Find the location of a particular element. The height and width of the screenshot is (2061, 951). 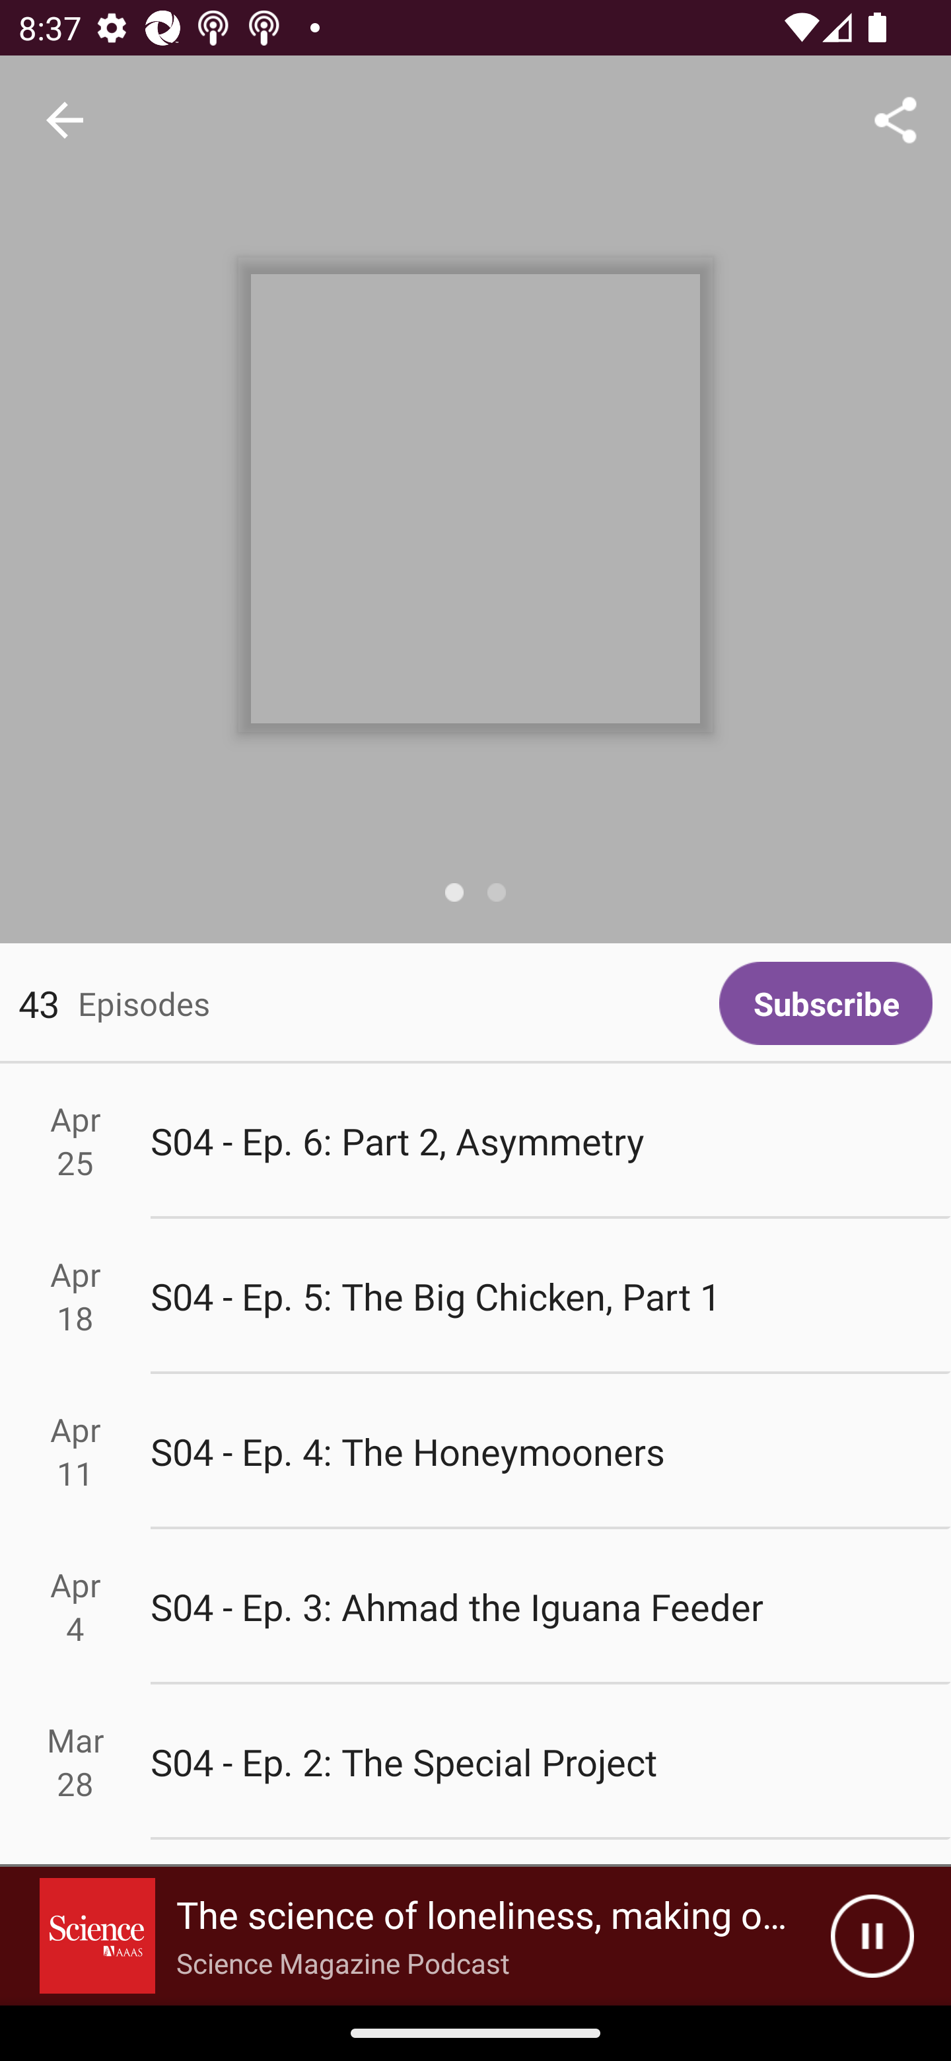

Pause is located at coordinates (872, 1936).